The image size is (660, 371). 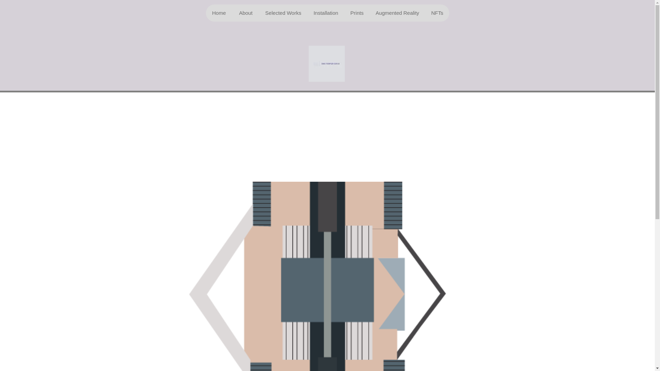 What do you see at coordinates (245, 13) in the screenshot?
I see `About` at bounding box center [245, 13].